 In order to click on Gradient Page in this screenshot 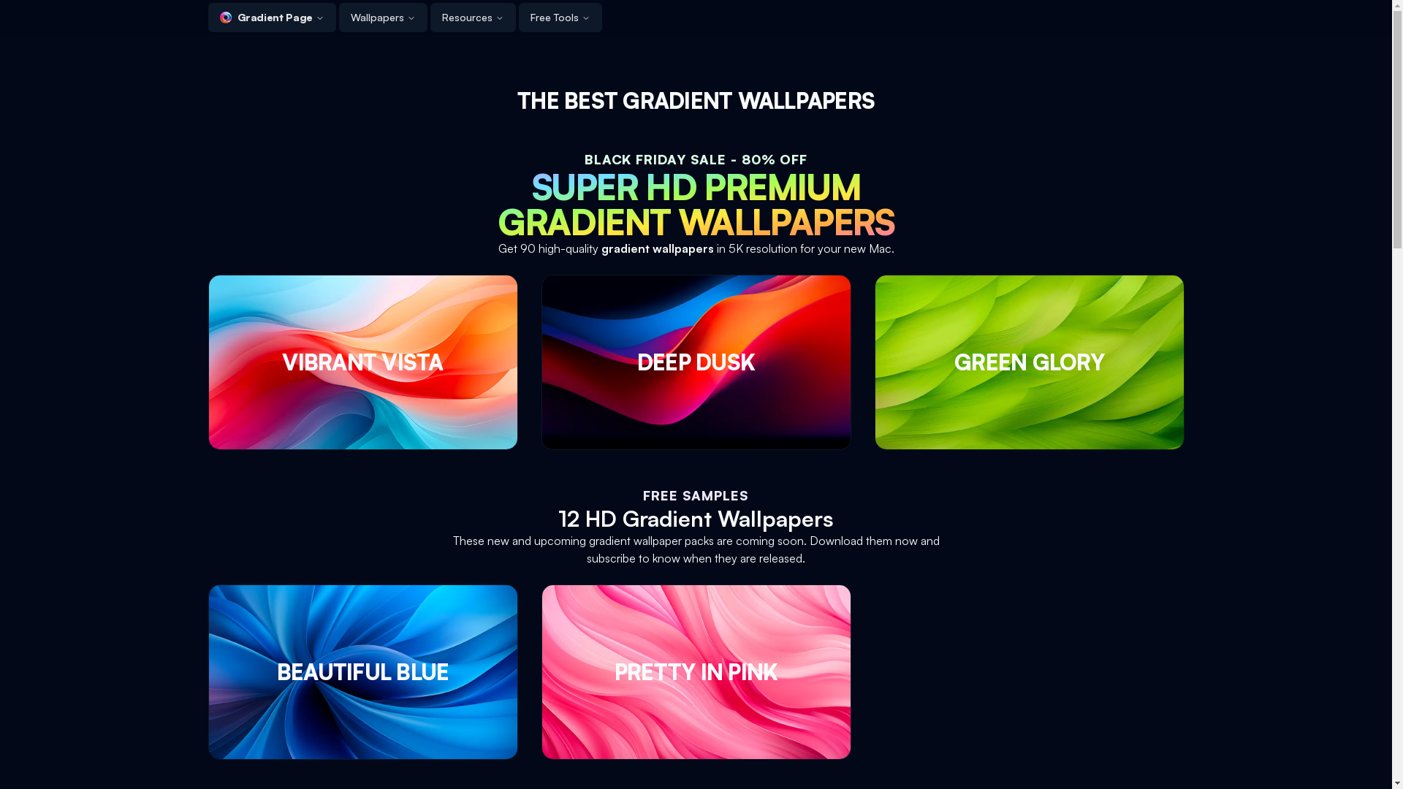, I will do `click(272, 18)`.